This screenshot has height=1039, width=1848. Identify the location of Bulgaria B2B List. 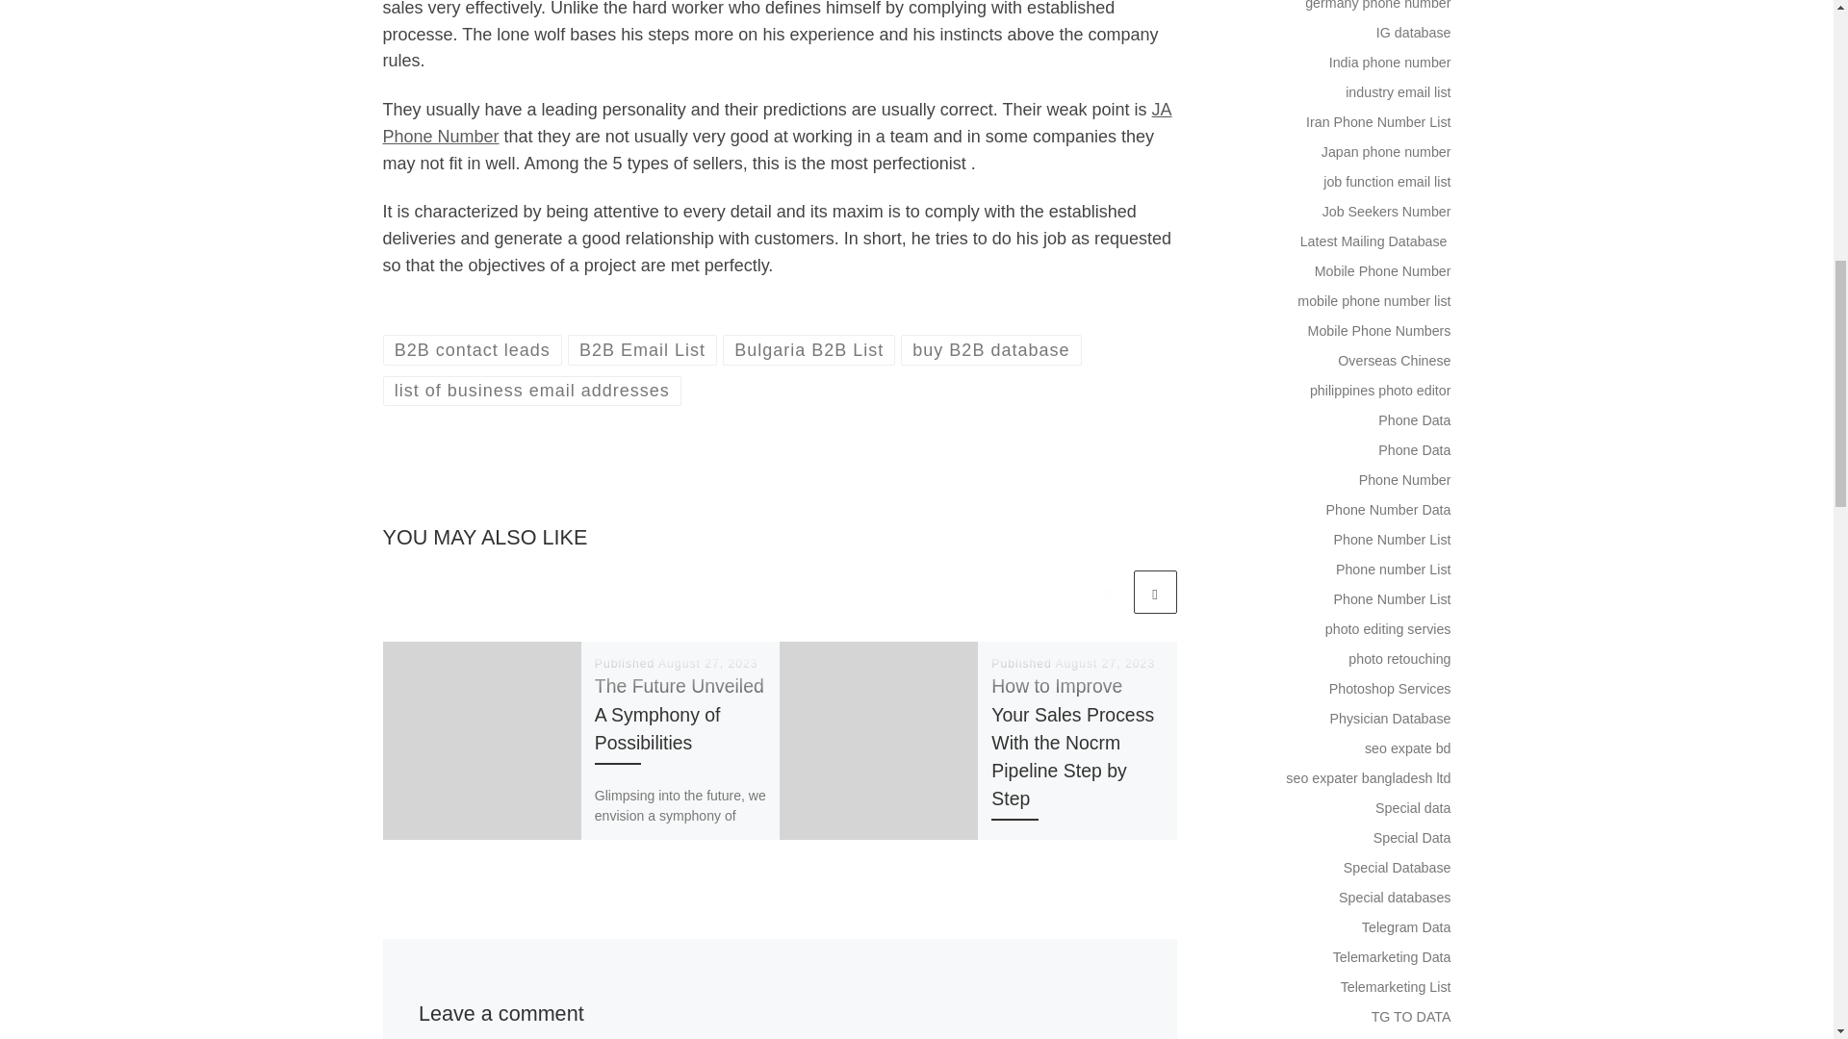
(808, 349).